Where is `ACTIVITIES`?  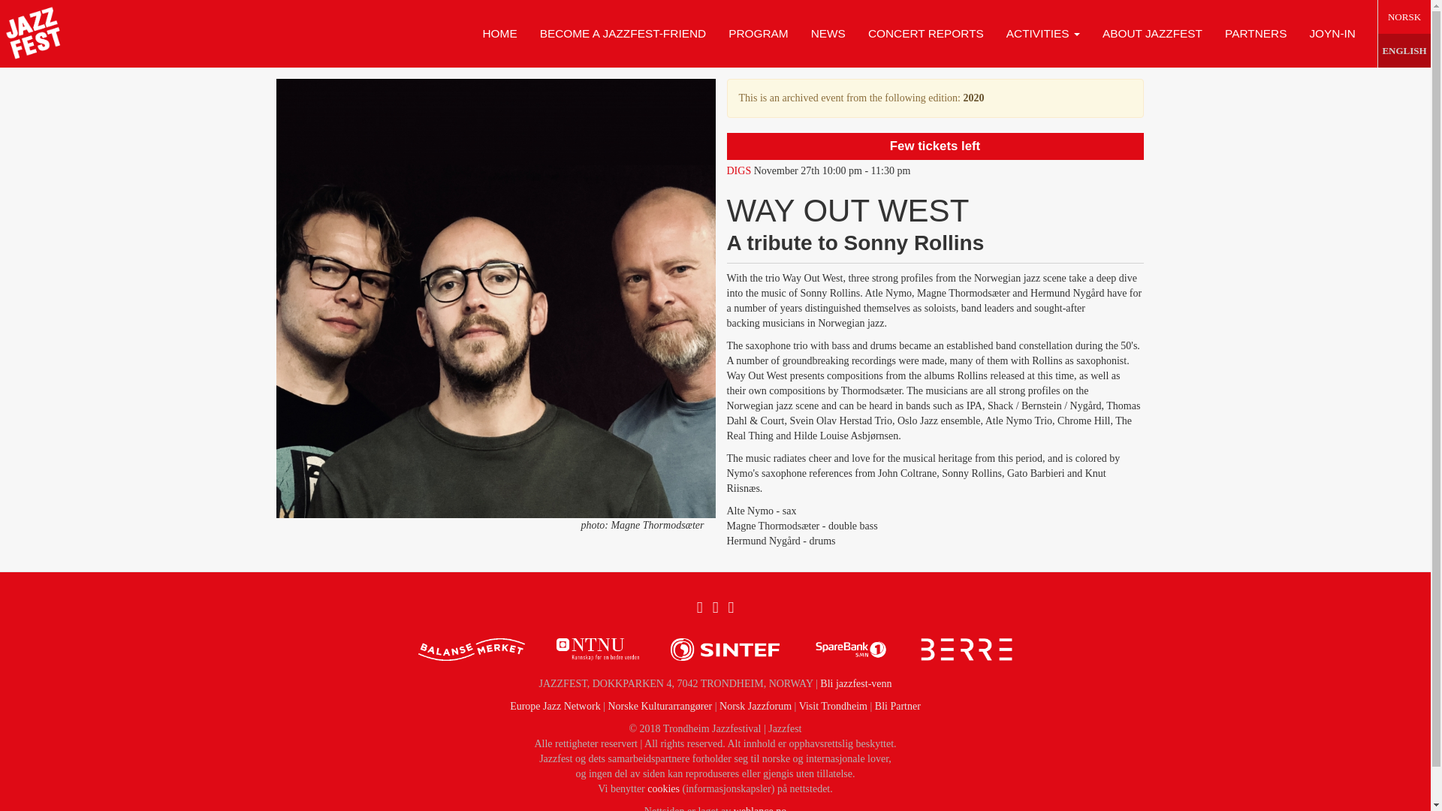
ACTIVITIES is located at coordinates (1042, 33).